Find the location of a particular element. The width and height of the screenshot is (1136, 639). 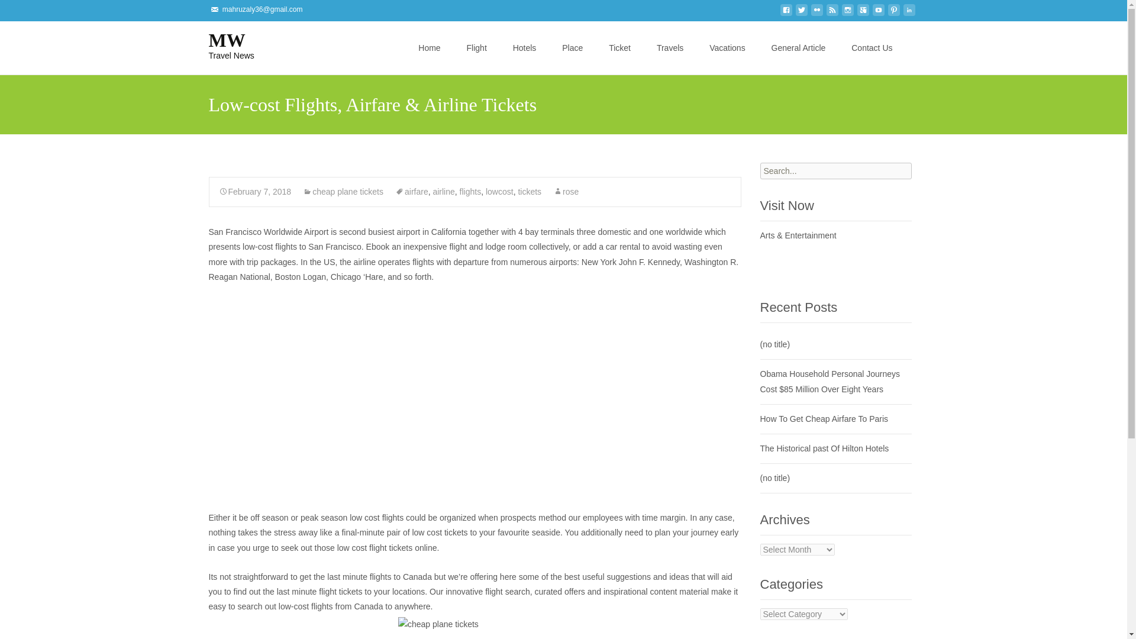

flickr is located at coordinates (909, 14).